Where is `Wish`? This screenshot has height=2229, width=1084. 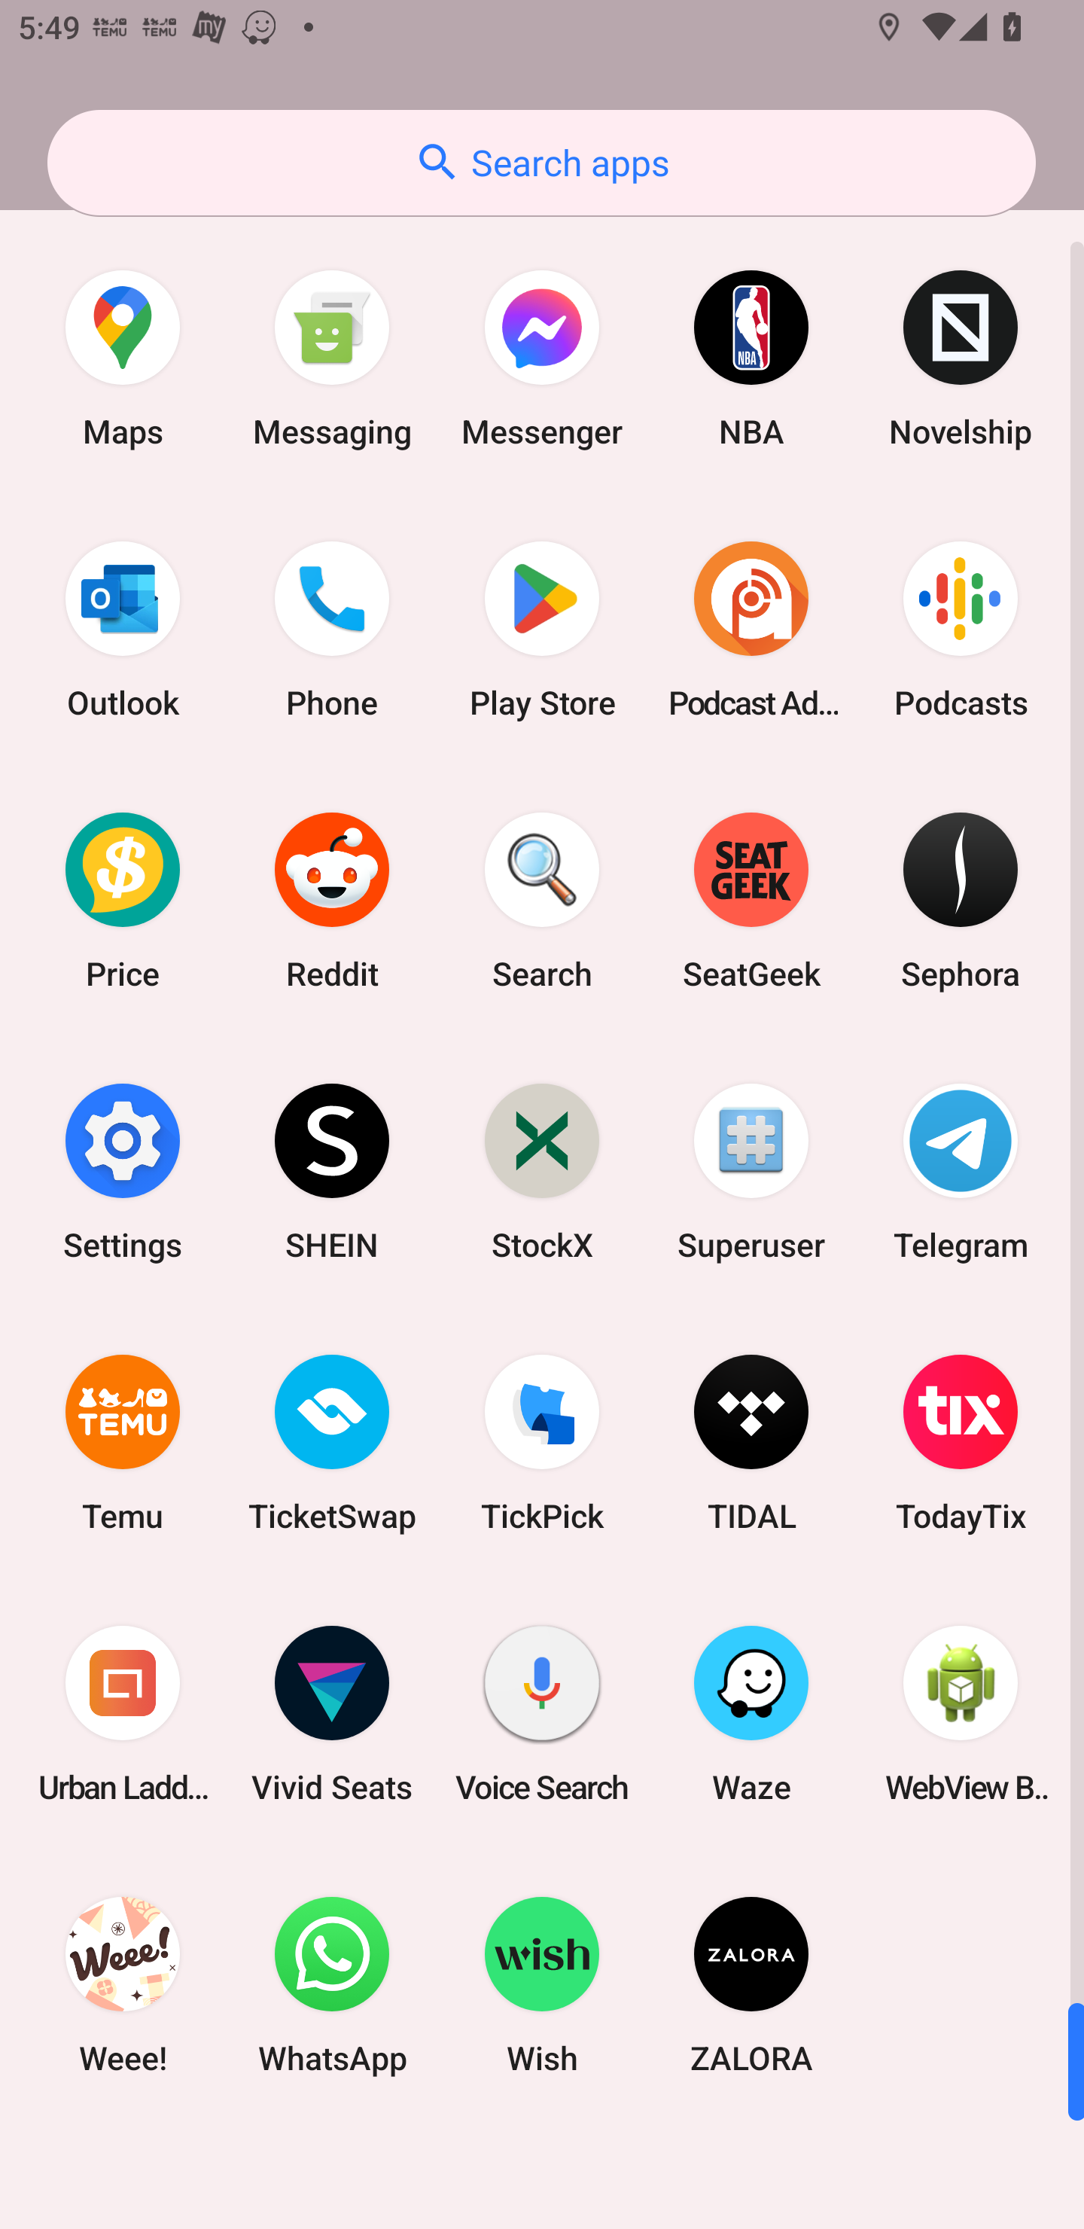 Wish is located at coordinates (542, 1984).